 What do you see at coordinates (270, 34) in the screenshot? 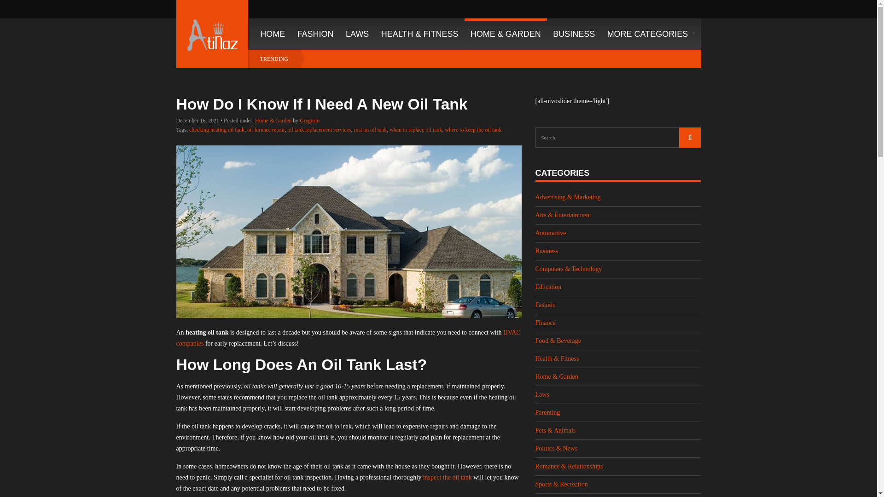
I see `HOME` at bounding box center [270, 34].